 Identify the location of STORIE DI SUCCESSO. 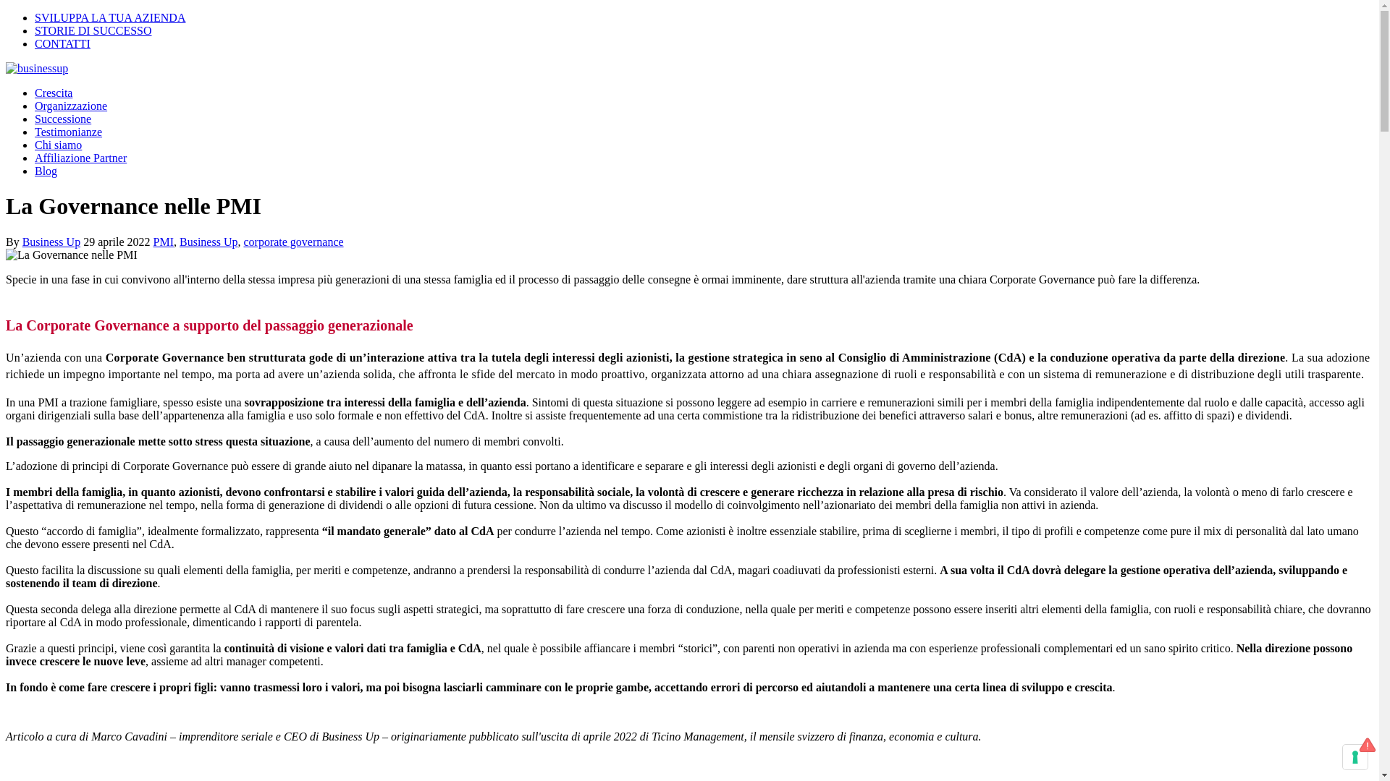
(93, 30).